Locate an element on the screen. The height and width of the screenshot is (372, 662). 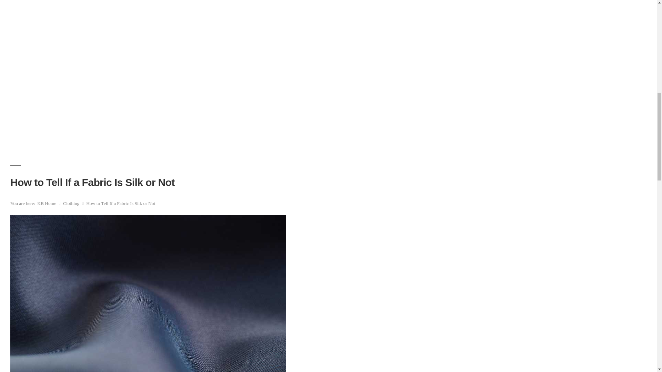
KB Home is located at coordinates (47, 203).